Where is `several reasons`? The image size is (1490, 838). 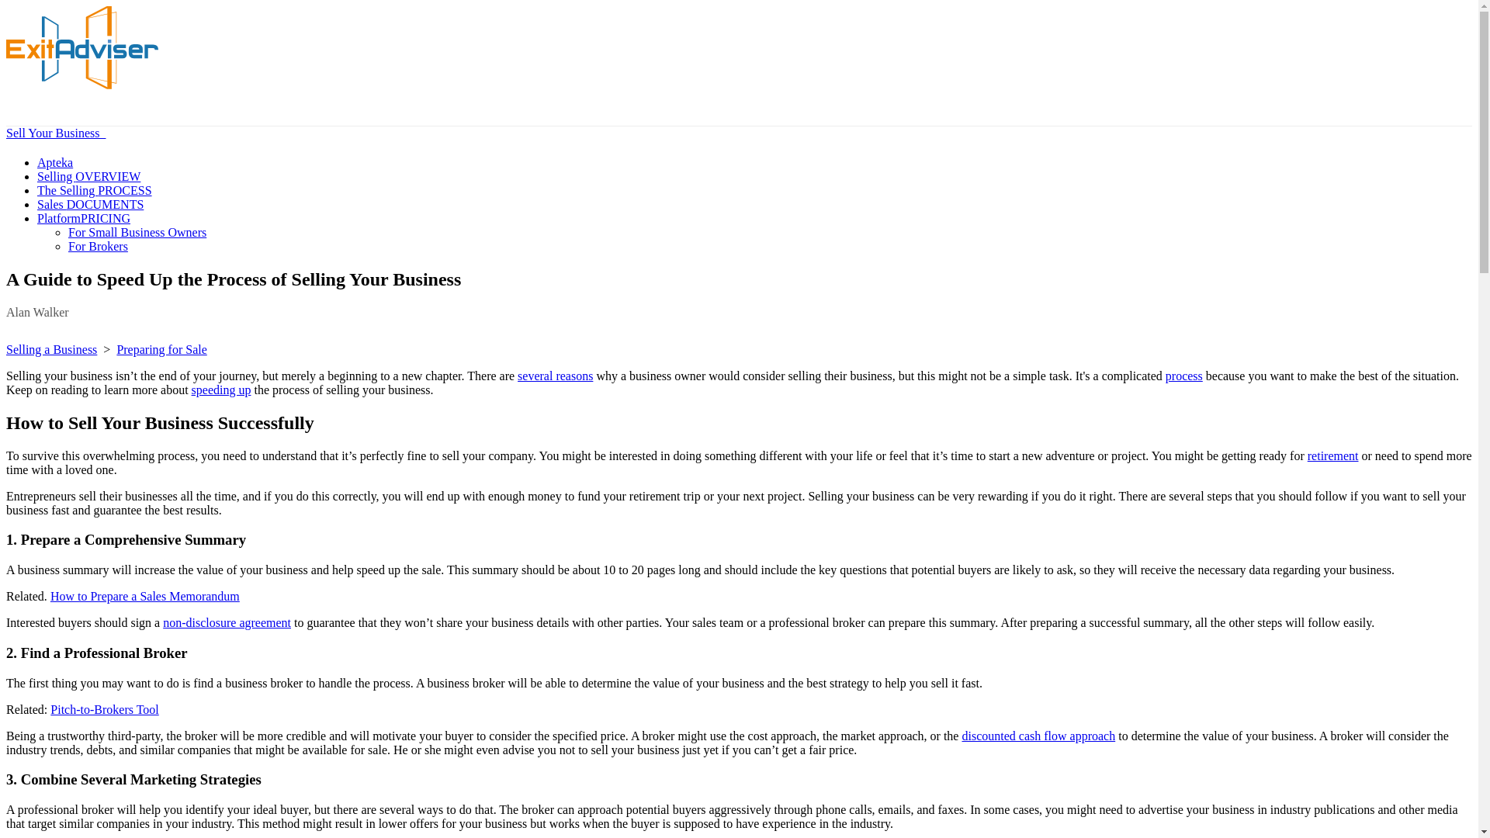 several reasons is located at coordinates (555, 376).